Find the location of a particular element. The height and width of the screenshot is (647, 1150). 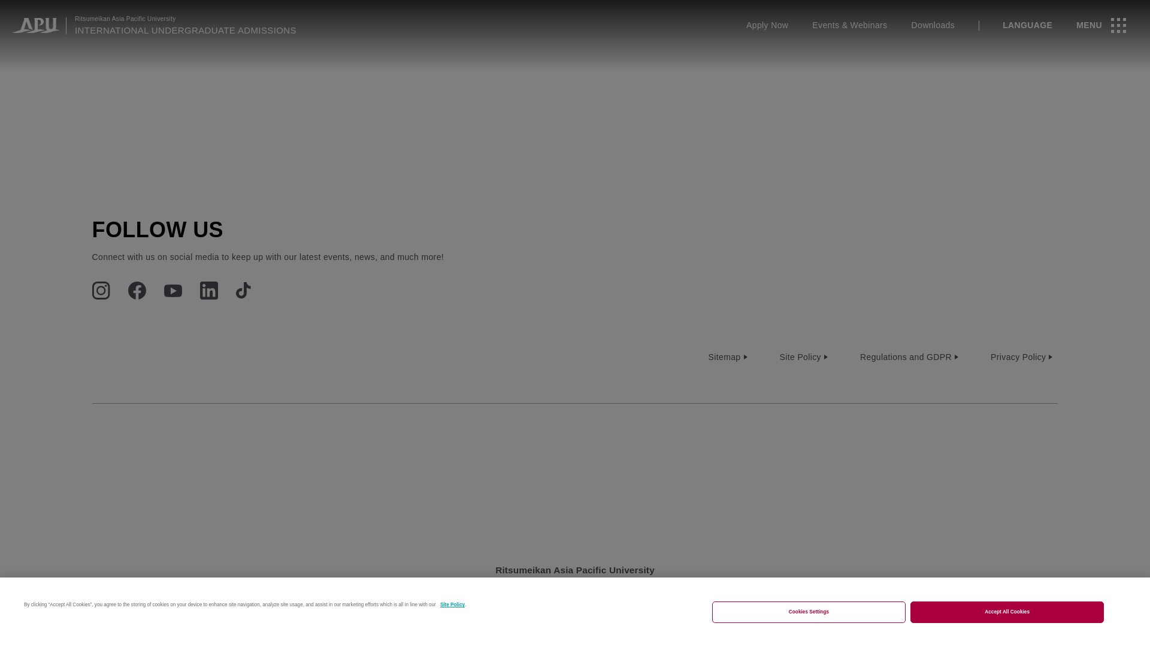

Site Policy is located at coordinates (804, 357).